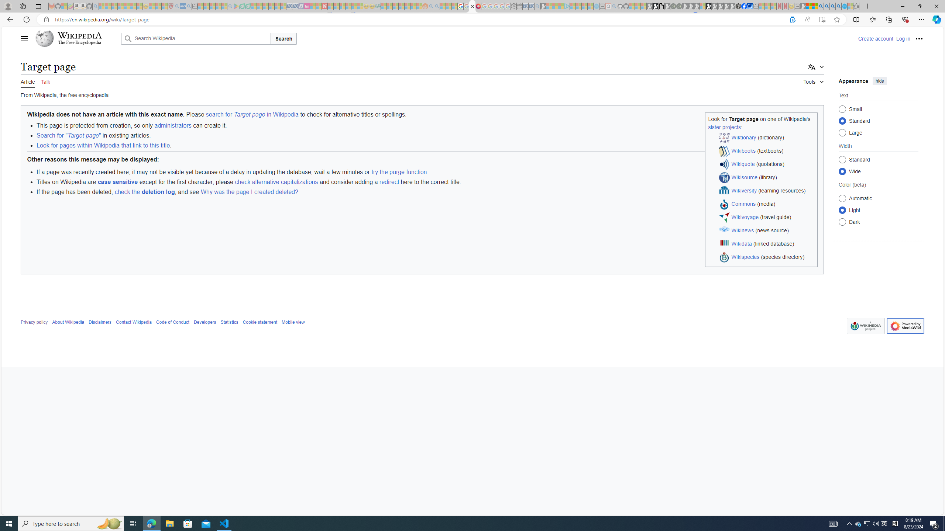 The width and height of the screenshot is (945, 531). I want to click on Standard, so click(842, 159).